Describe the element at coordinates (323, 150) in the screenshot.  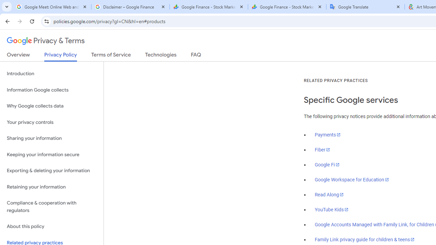
I see `Fiber` at that location.